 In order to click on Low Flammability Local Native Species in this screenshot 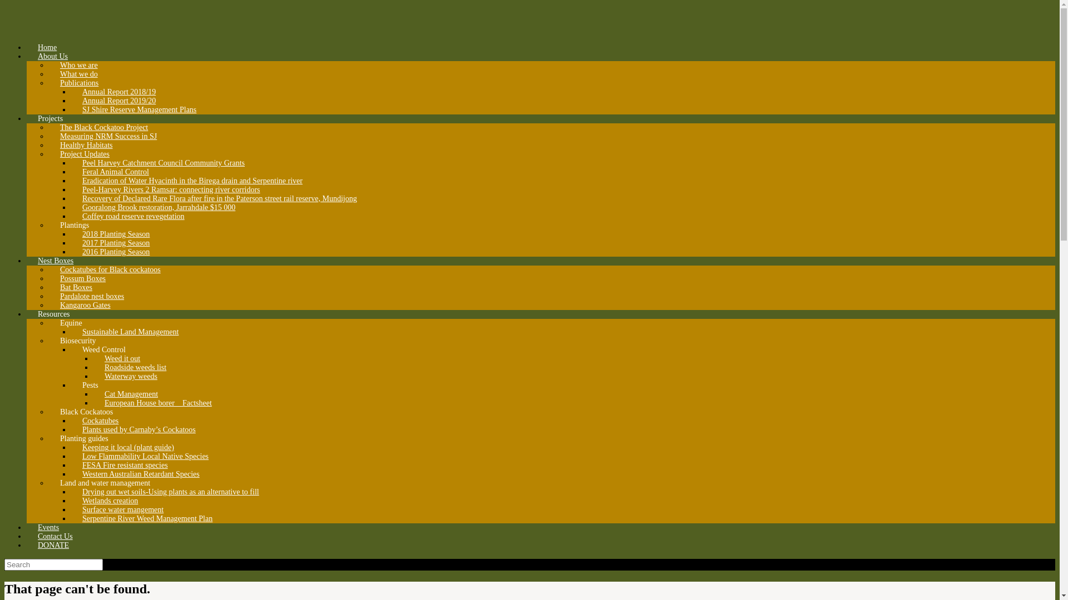, I will do `click(146, 457)`.